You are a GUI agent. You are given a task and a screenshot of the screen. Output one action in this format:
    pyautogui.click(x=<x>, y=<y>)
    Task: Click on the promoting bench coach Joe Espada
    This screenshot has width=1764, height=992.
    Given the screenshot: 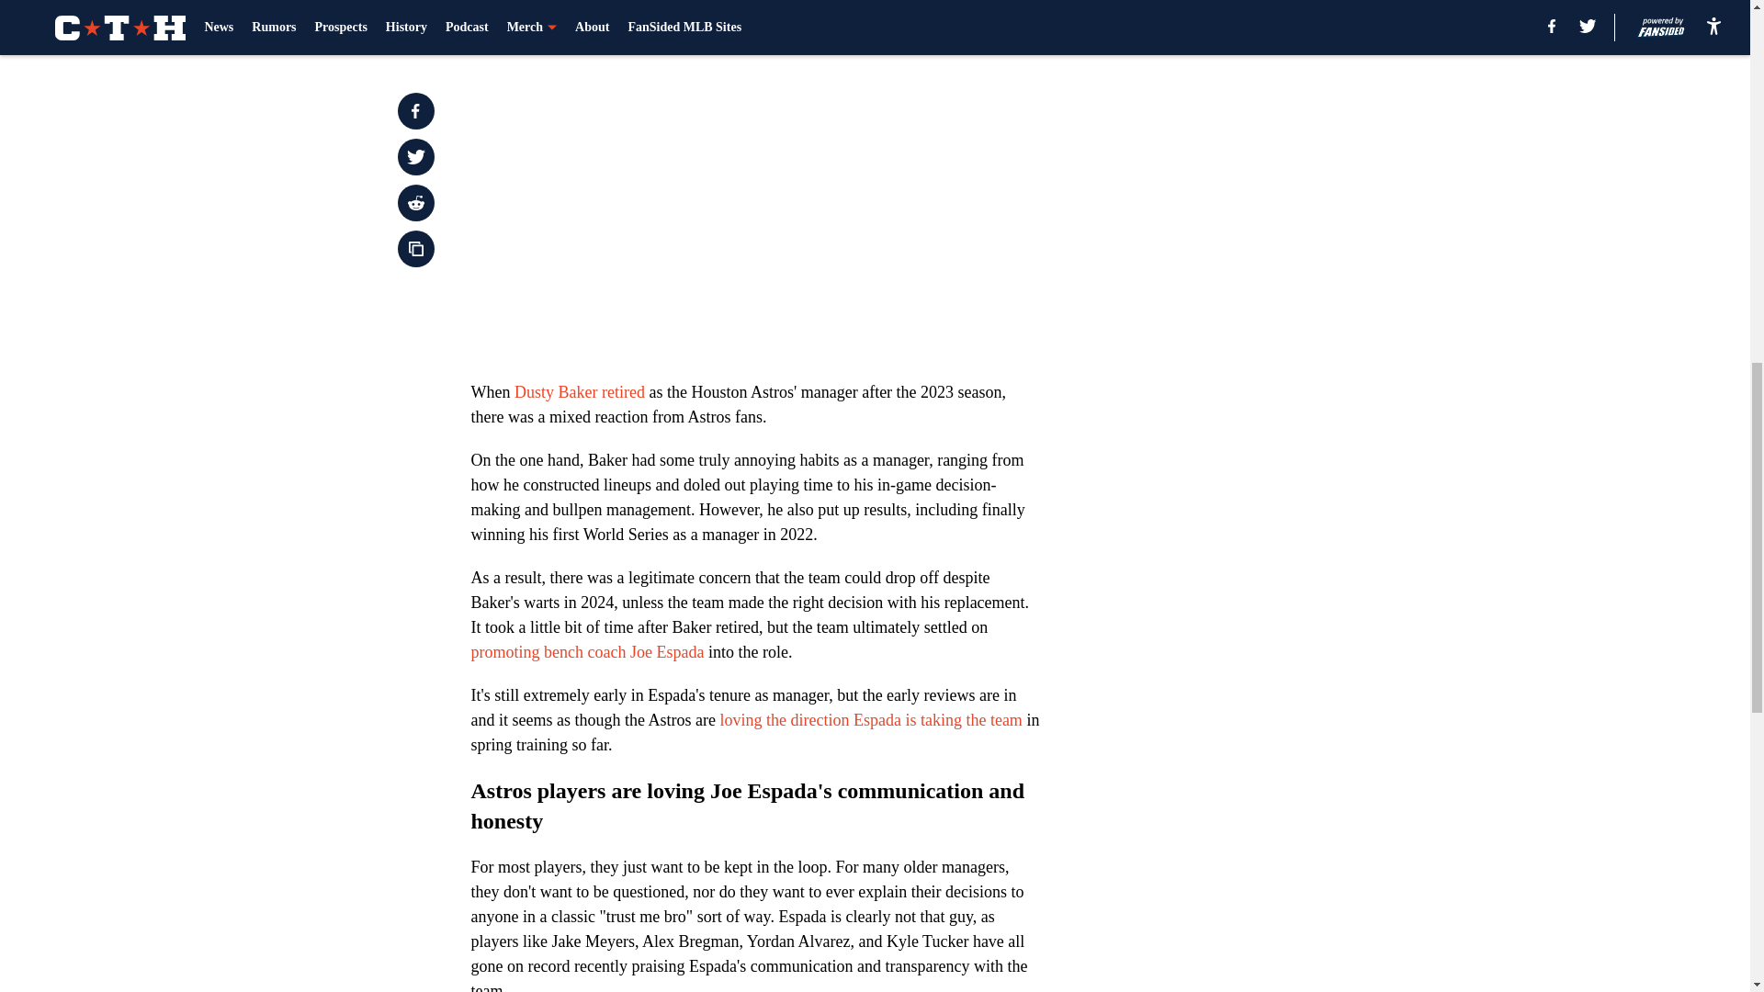 What is the action you would take?
    pyautogui.click(x=587, y=652)
    